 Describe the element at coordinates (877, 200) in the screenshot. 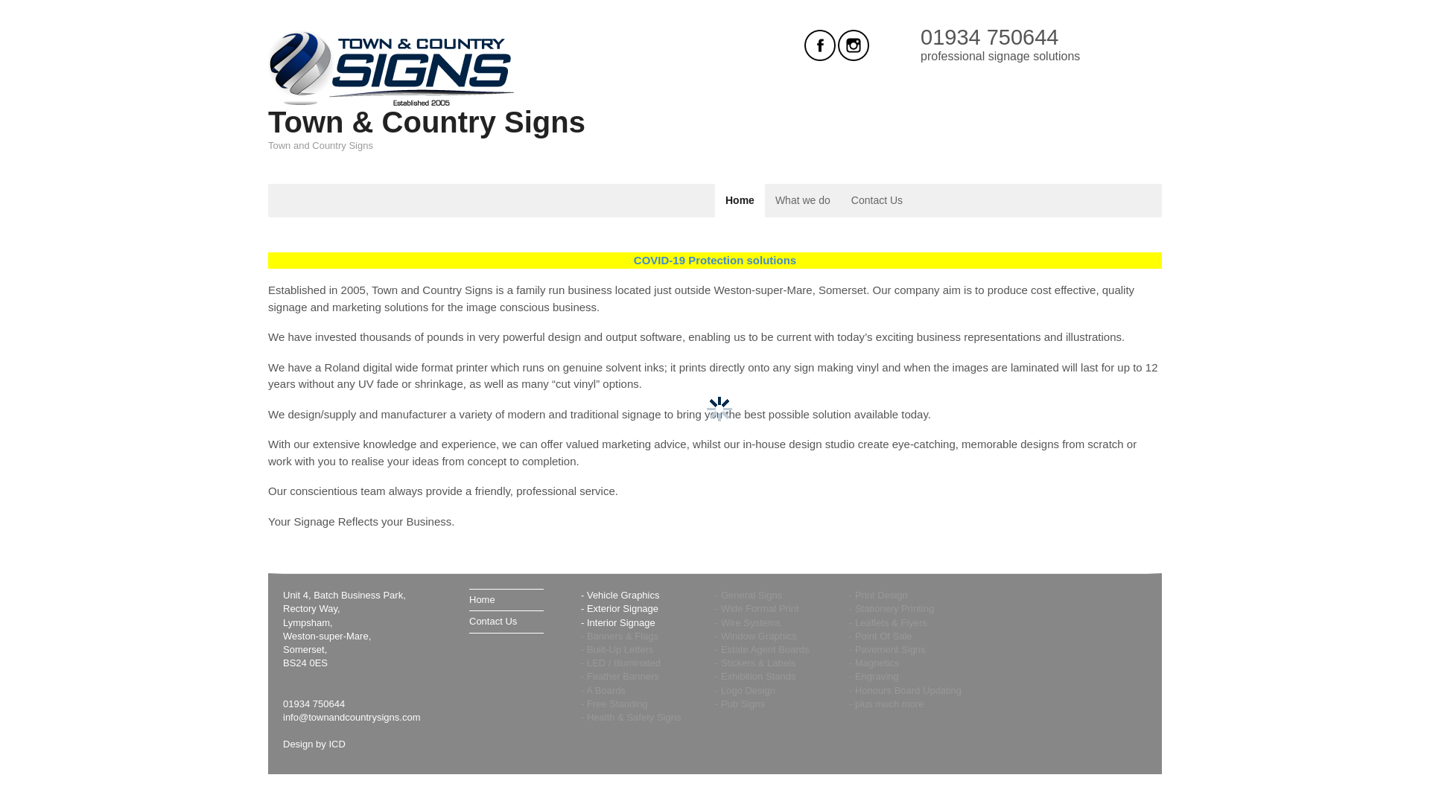

I see `Contact Us` at that location.